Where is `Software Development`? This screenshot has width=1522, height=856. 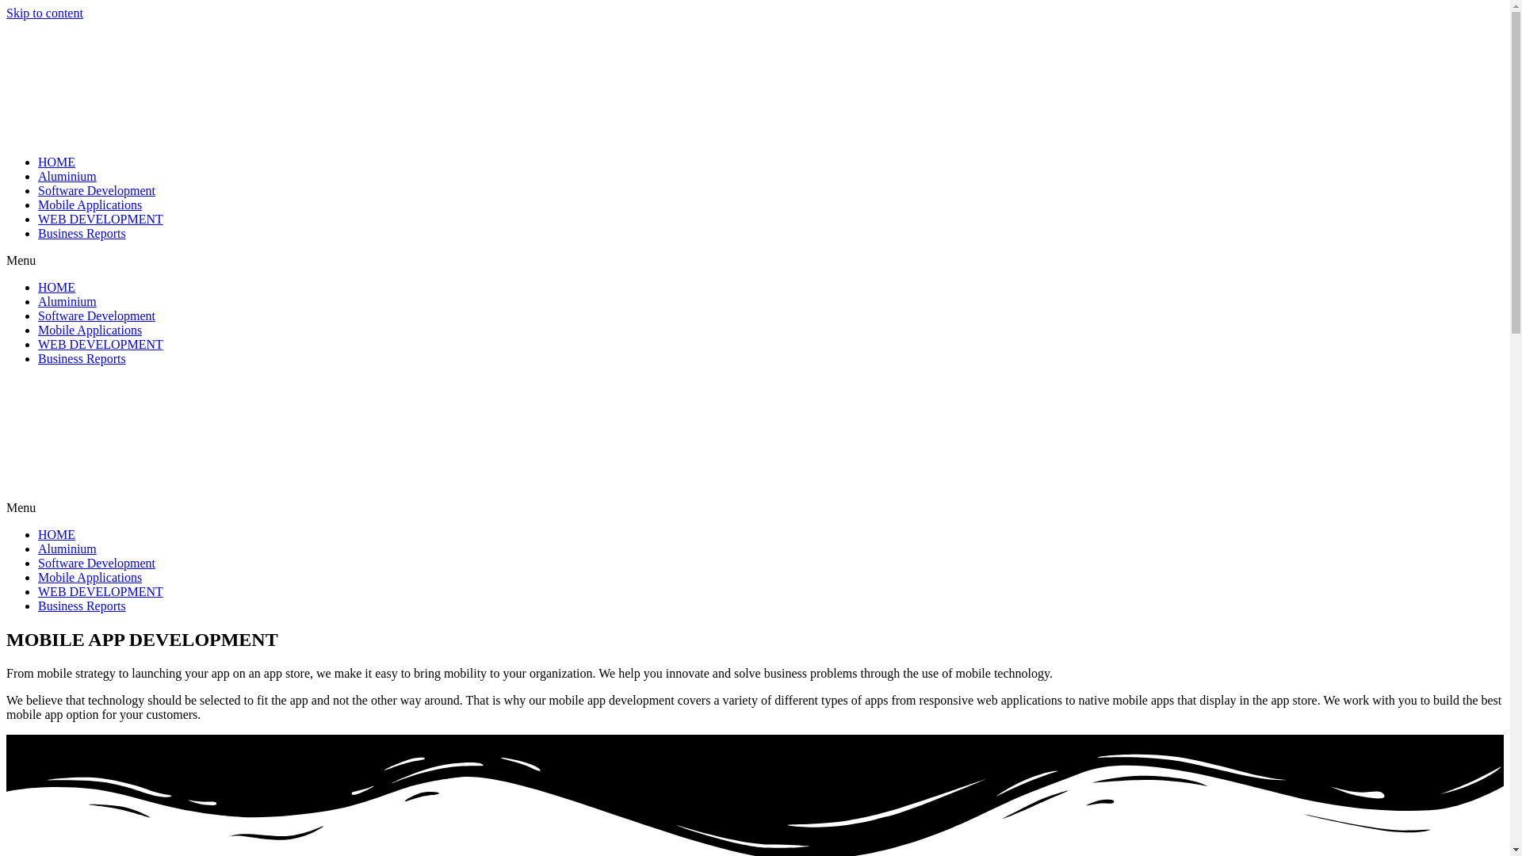 Software Development is located at coordinates (97, 563).